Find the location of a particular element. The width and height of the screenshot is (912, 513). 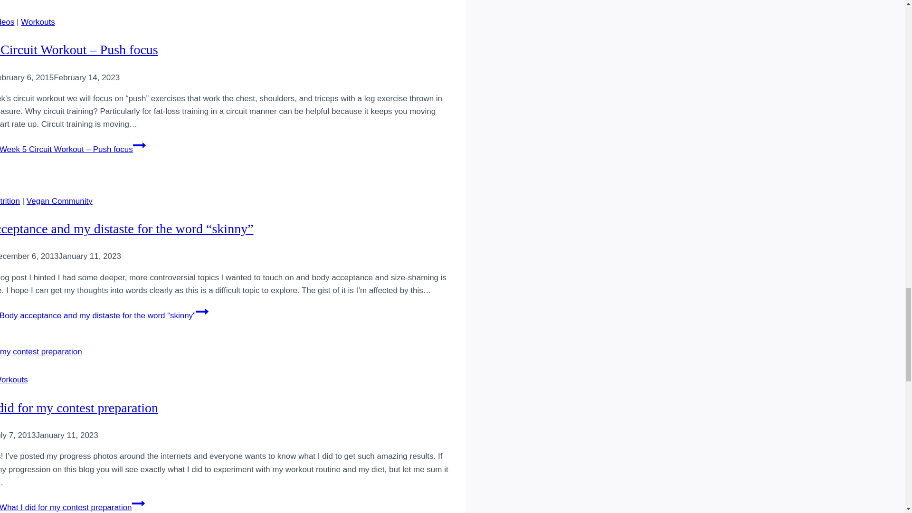

Continue is located at coordinates (139, 503).